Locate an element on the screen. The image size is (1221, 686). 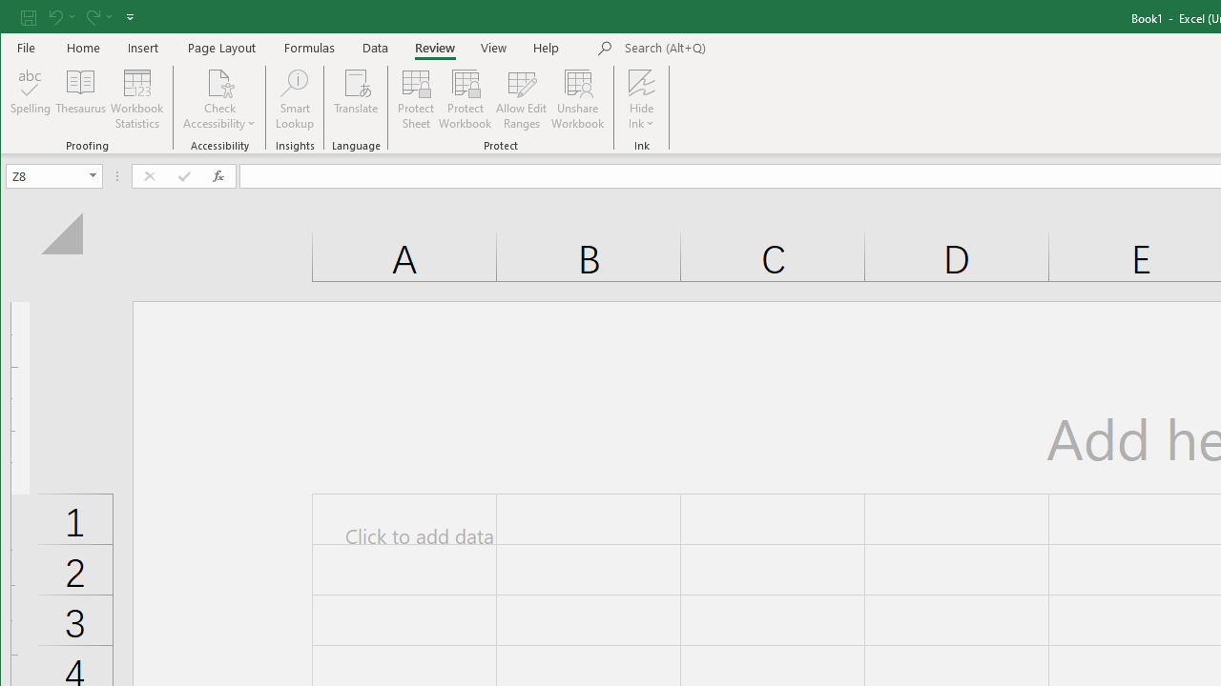
Hide Ink is located at coordinates (641, 99).